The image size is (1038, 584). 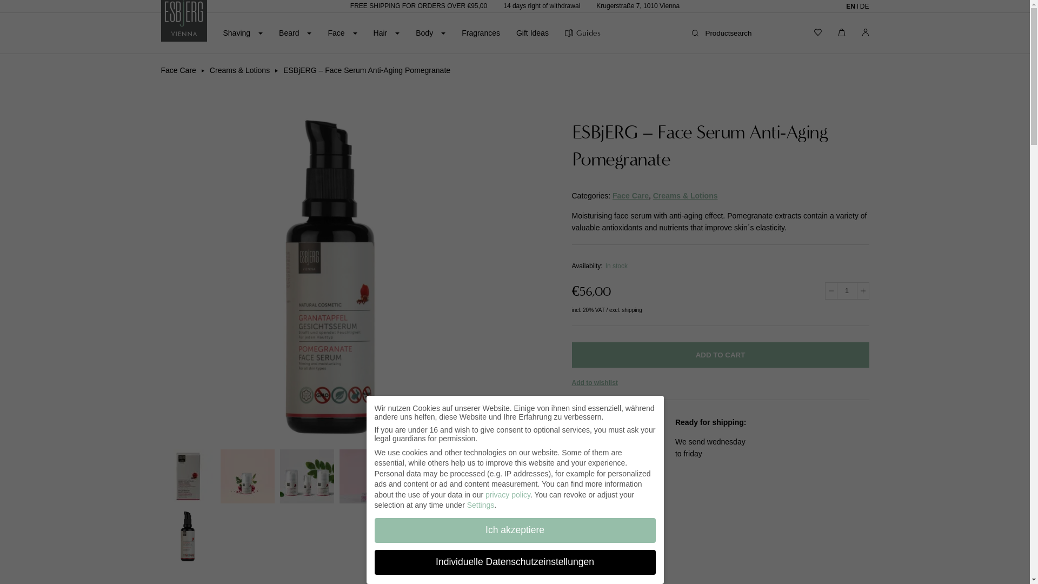 I want to click on Shaving, so click(x=241, y=33).